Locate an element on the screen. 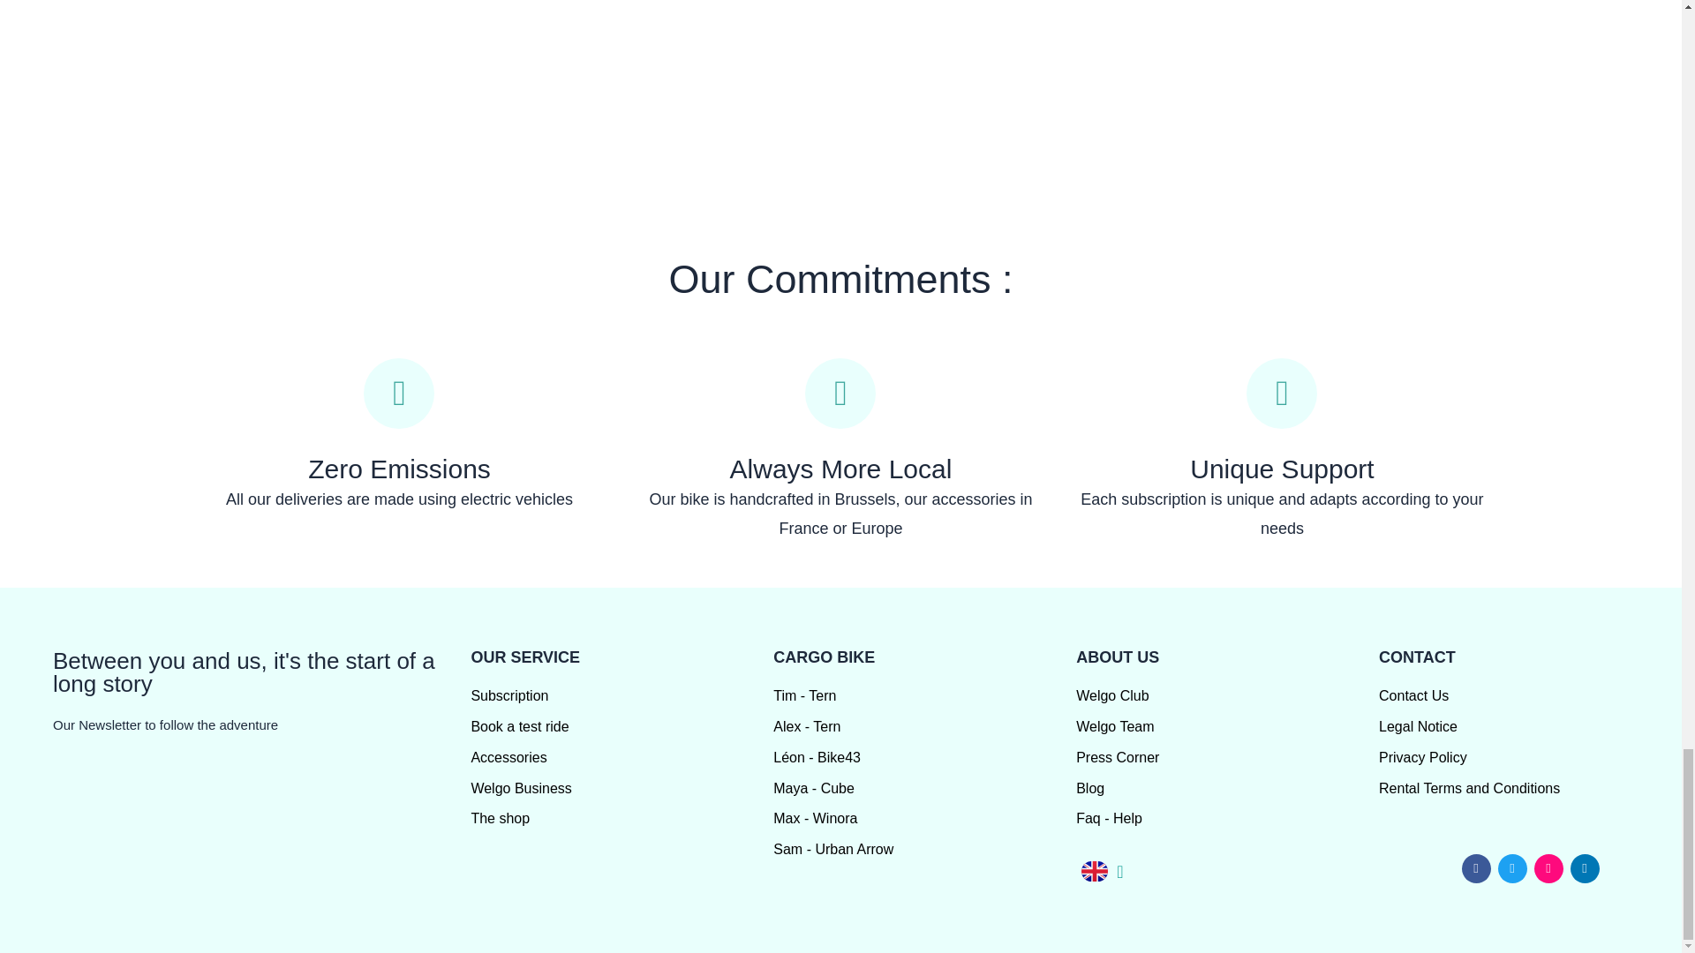 The width and height of the screenshot is (1695, 953). Always More Local is located at coordinates (841, 469).